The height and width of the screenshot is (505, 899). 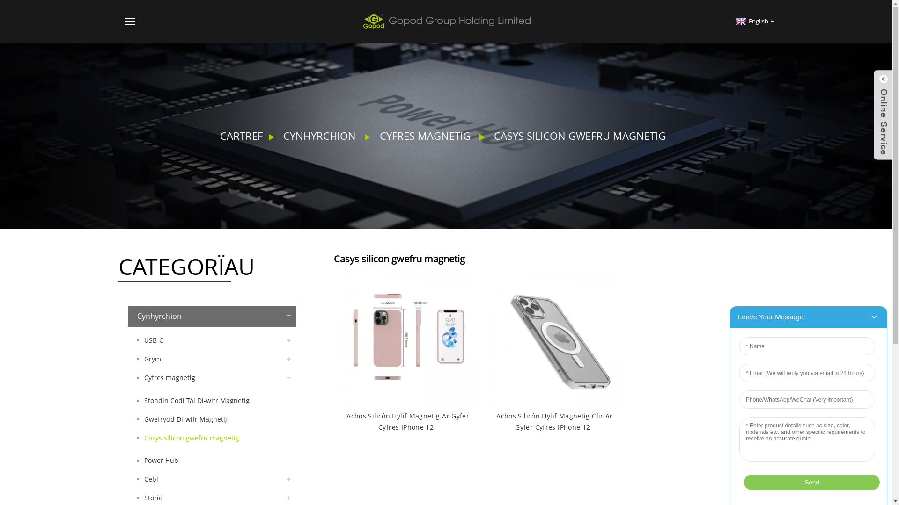 What do you see at coordinates (212, 378) in the screenshot?
I see `Cyfres magnetig` at bounding box center [212, 378].